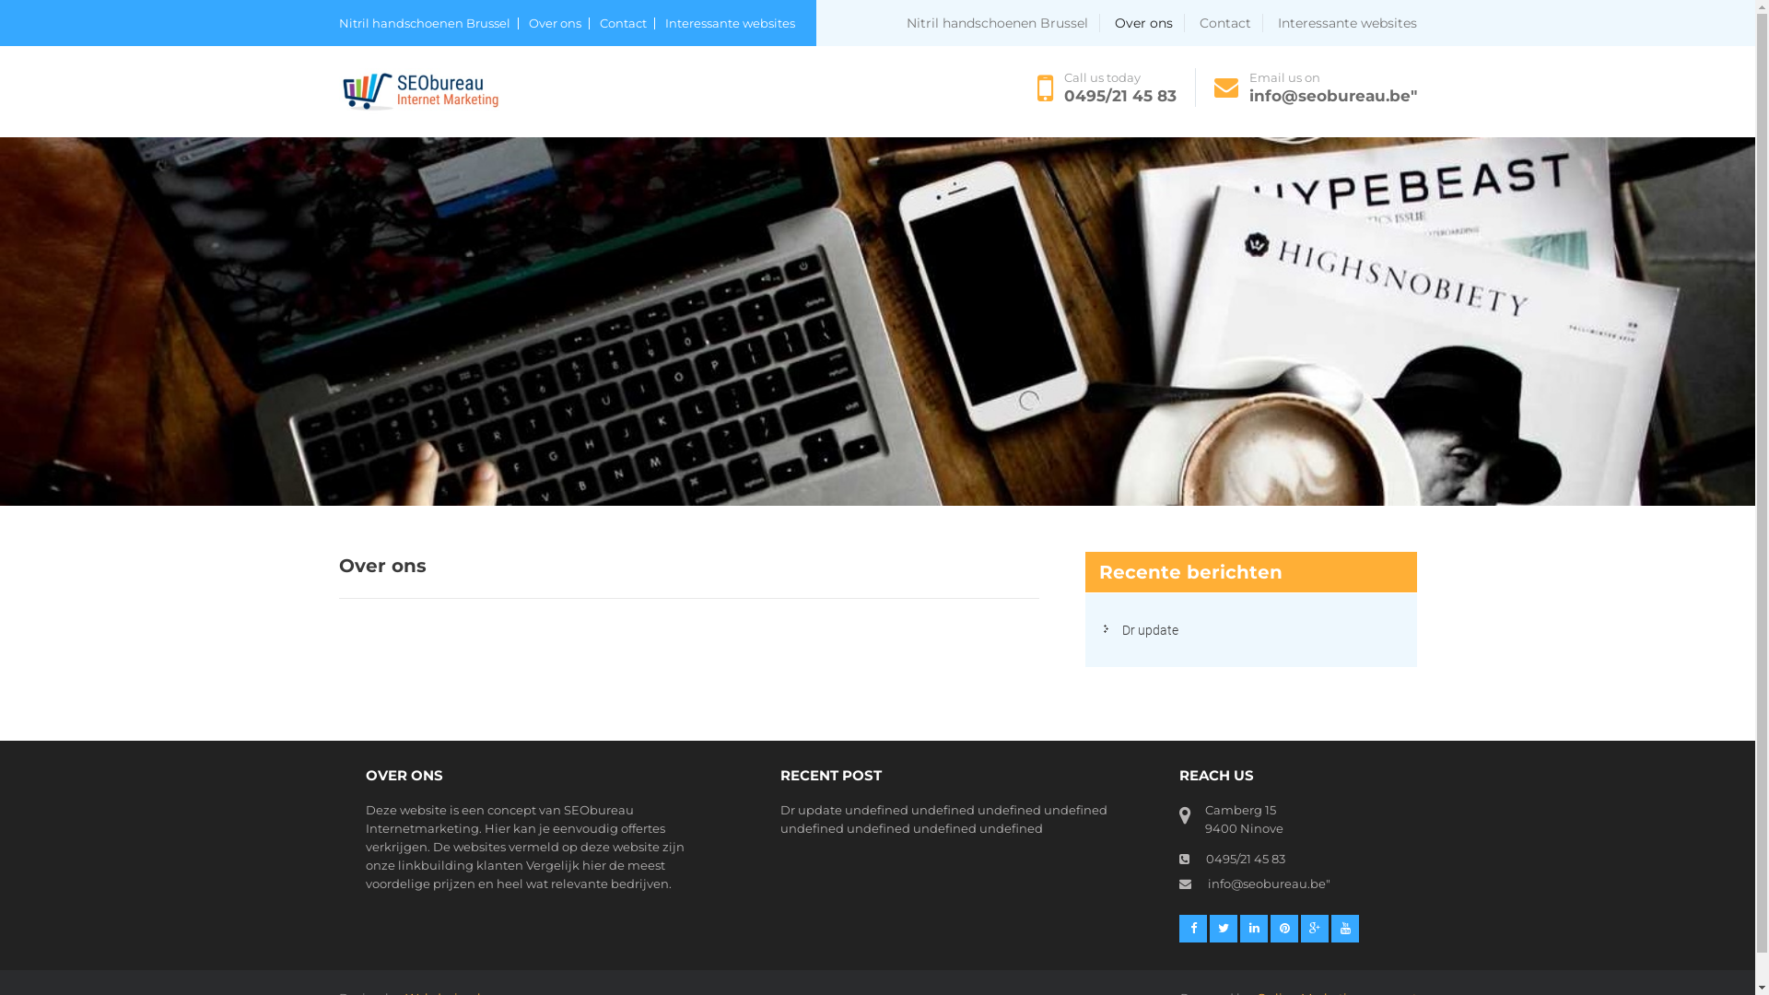 This screenshot has height=995, width=1769. What do you see at coordinates (627, 24) in the screenshot?
I see `Contact` at bounding box center [627, 24].